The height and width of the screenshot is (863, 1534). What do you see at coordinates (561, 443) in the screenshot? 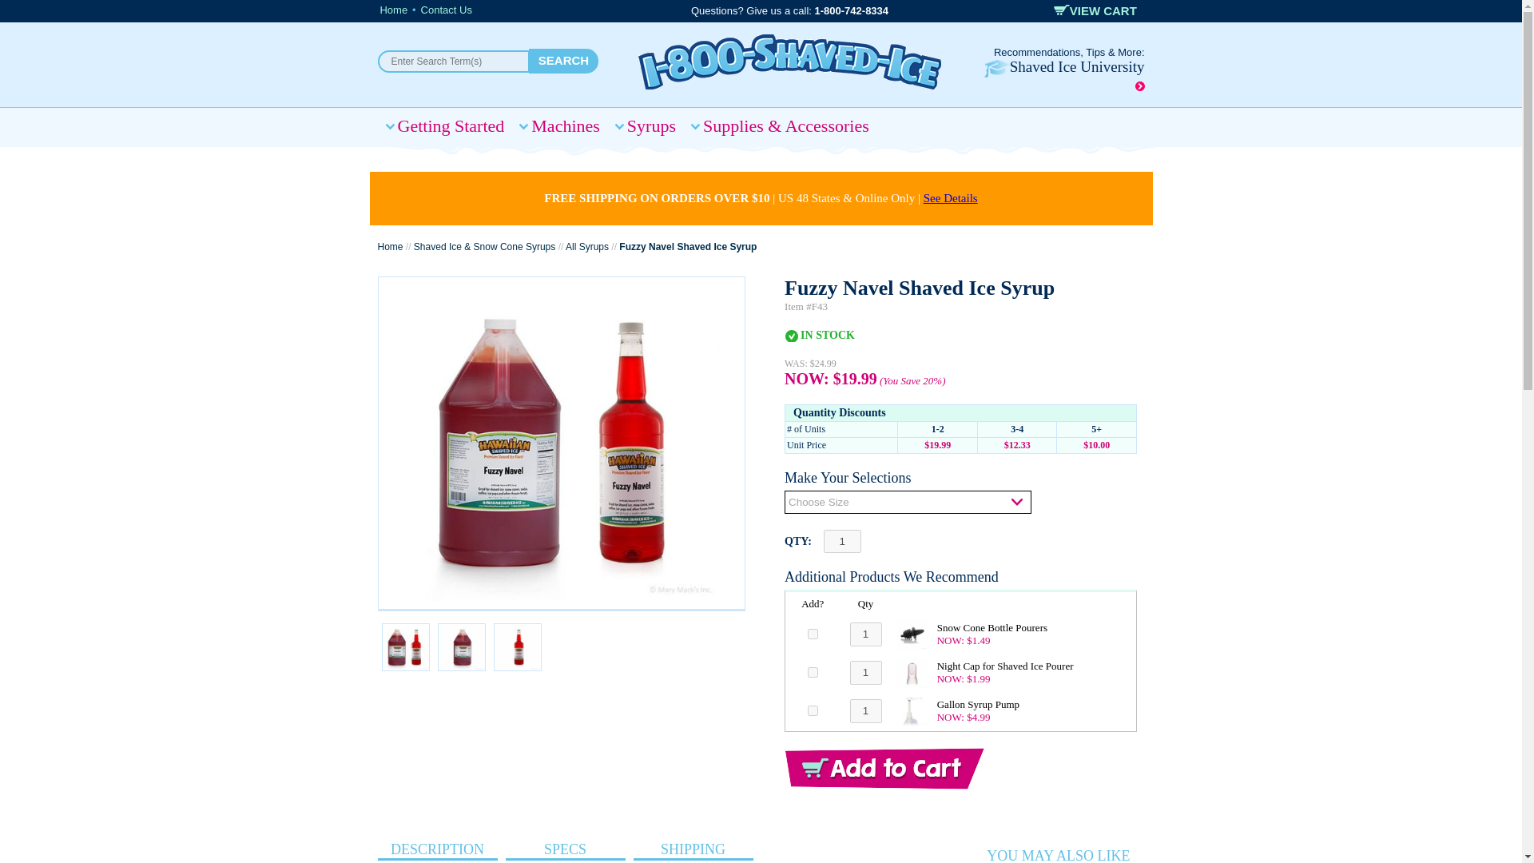
I see `Fuzzy Navel Shaved Ice Syrup` at bounding box center [561, 443].